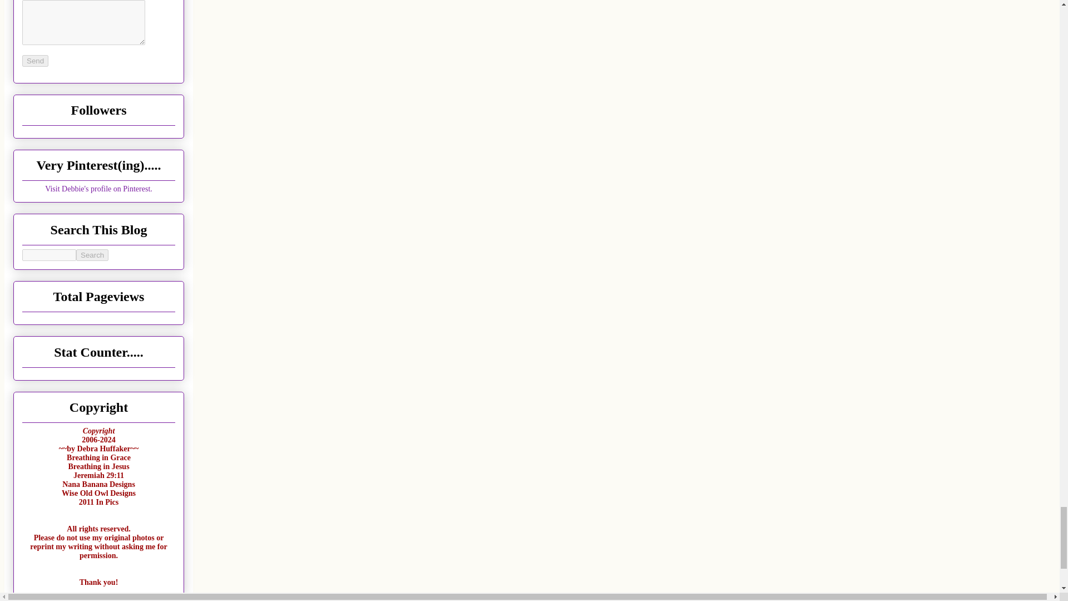  Describe the element at coordinates (92, 255) in the screenshot. I see `search` at that location.